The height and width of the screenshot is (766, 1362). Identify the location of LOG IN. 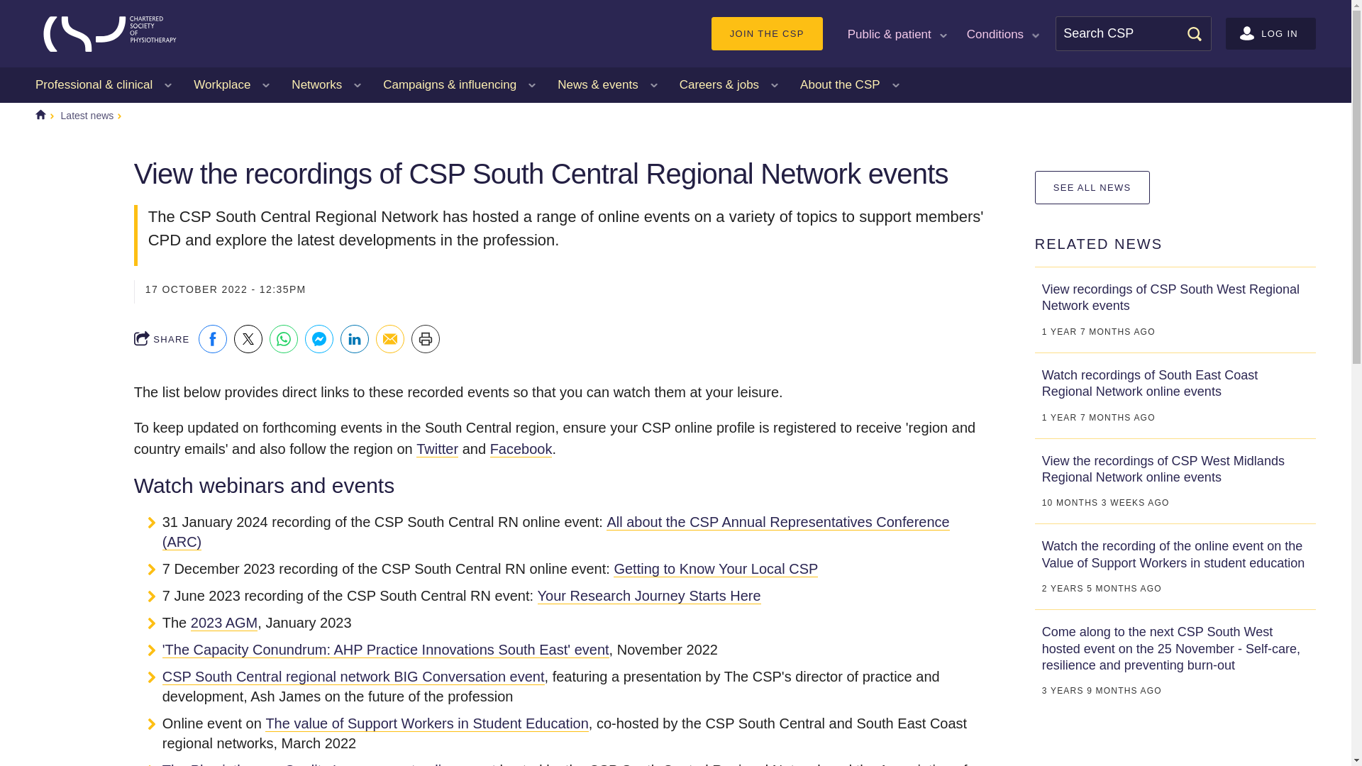
(1270, 33).